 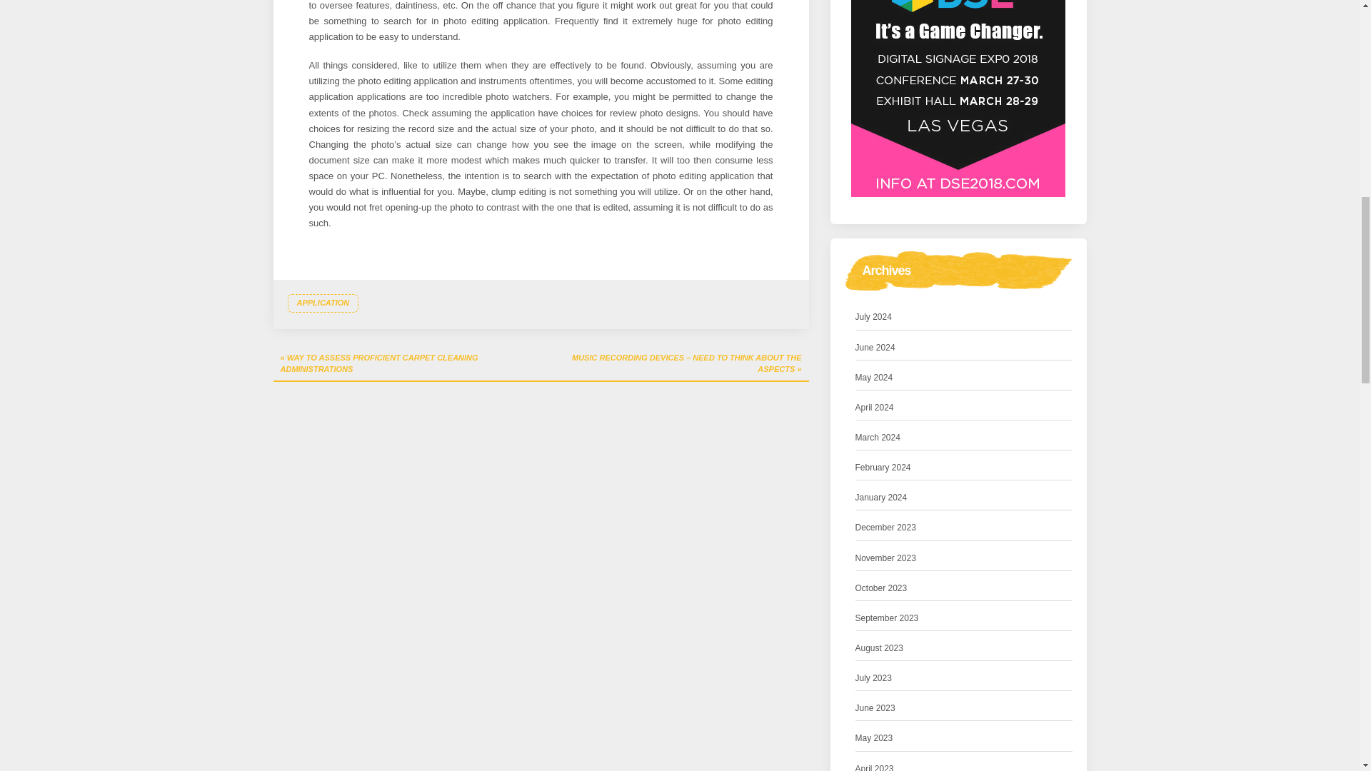 I want to click on May 2024, so click(x=874, y=378).